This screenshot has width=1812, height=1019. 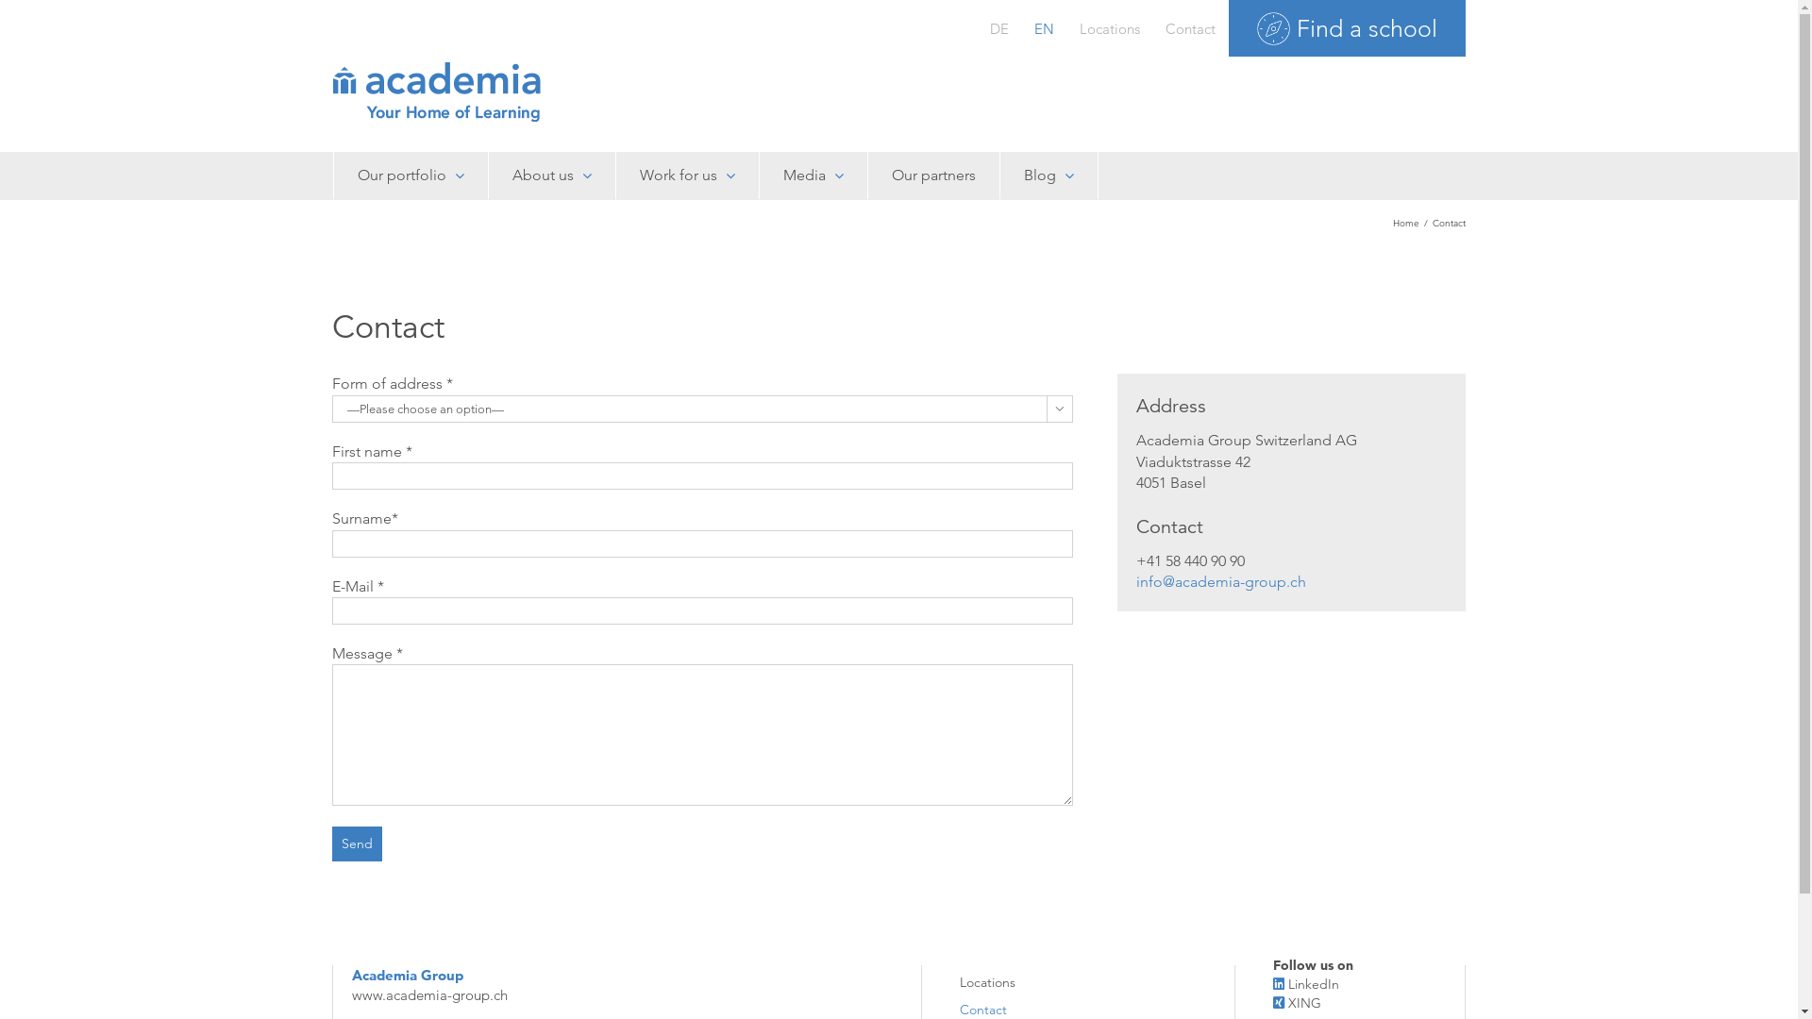 I want to click on Media, so click(x=814, y=175).